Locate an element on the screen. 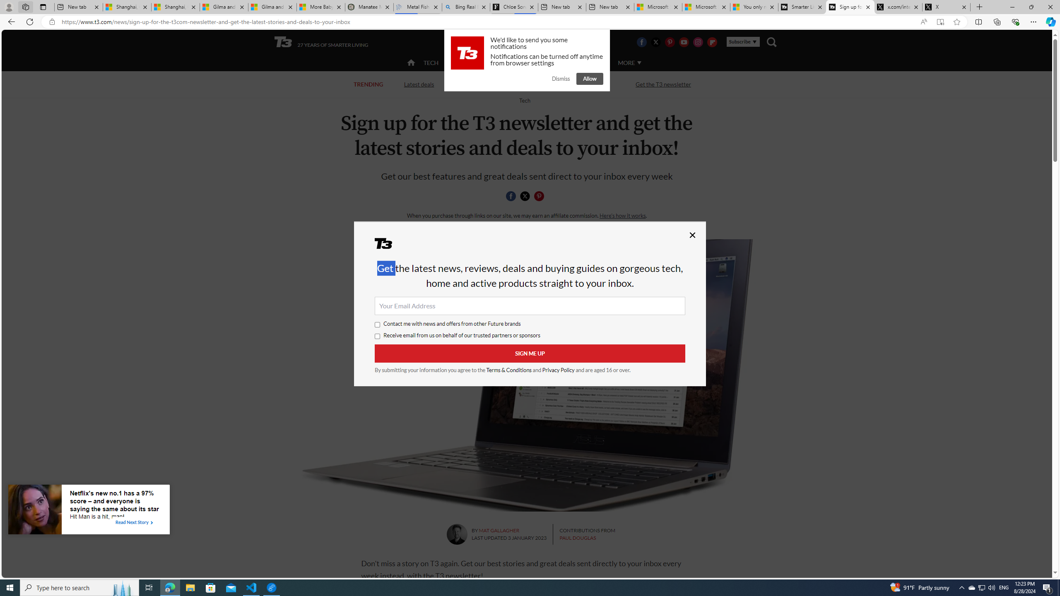 The width and height of the screenshot is (1060, 596). Tech is located at coordinates (524, 100).